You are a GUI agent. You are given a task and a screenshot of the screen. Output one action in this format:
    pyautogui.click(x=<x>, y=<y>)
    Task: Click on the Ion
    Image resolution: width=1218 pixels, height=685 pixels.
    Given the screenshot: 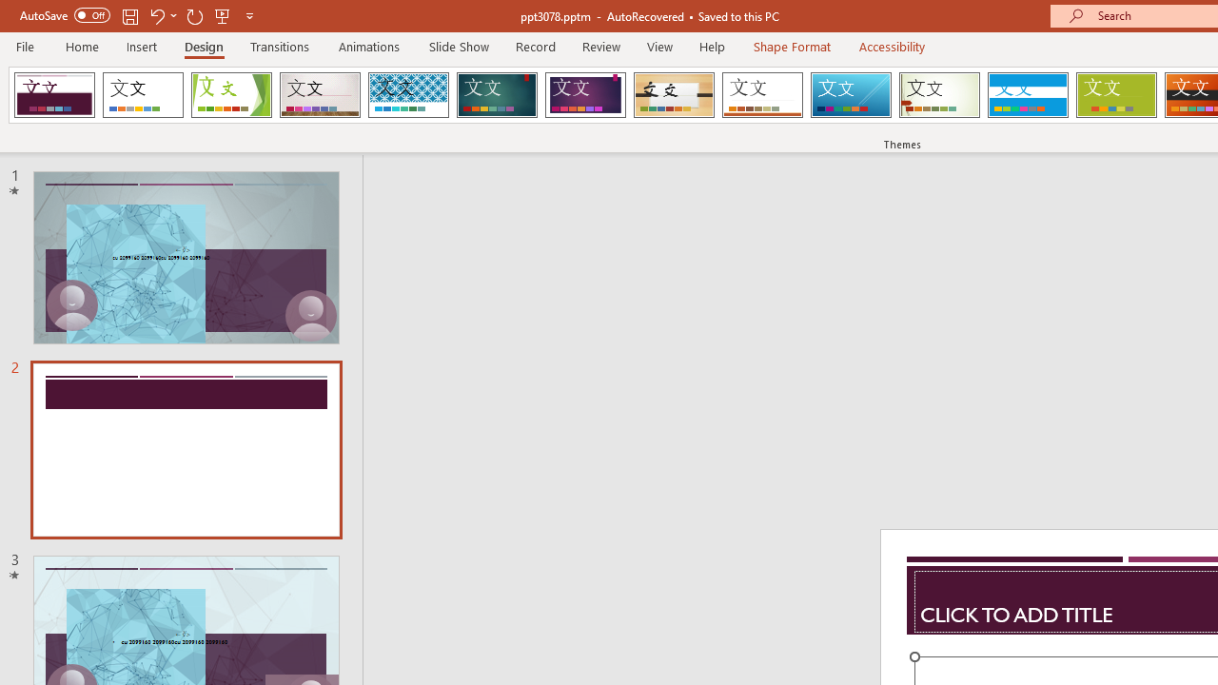 What is the action you would take?
    pyautogui.click(x=497, y=95)
    